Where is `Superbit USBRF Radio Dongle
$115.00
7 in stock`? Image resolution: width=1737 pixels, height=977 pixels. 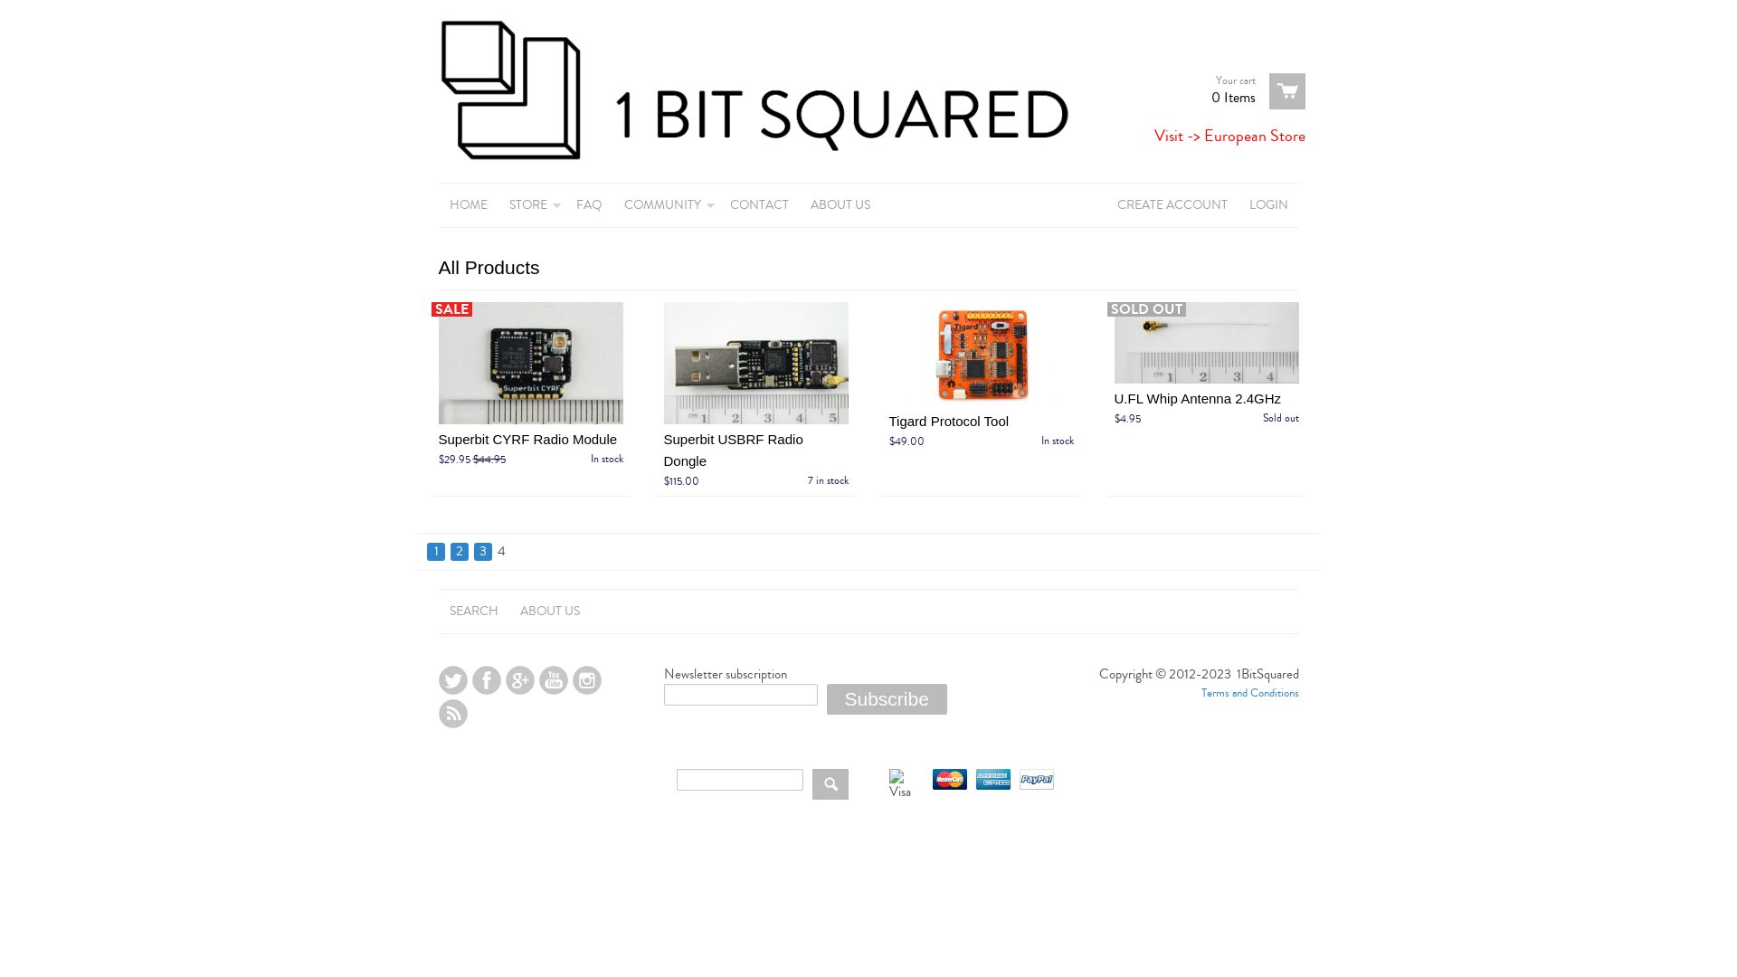 Superbit USBRF Radio Dongle
$115.00
7 in stock is located at coordinates (756, 460).